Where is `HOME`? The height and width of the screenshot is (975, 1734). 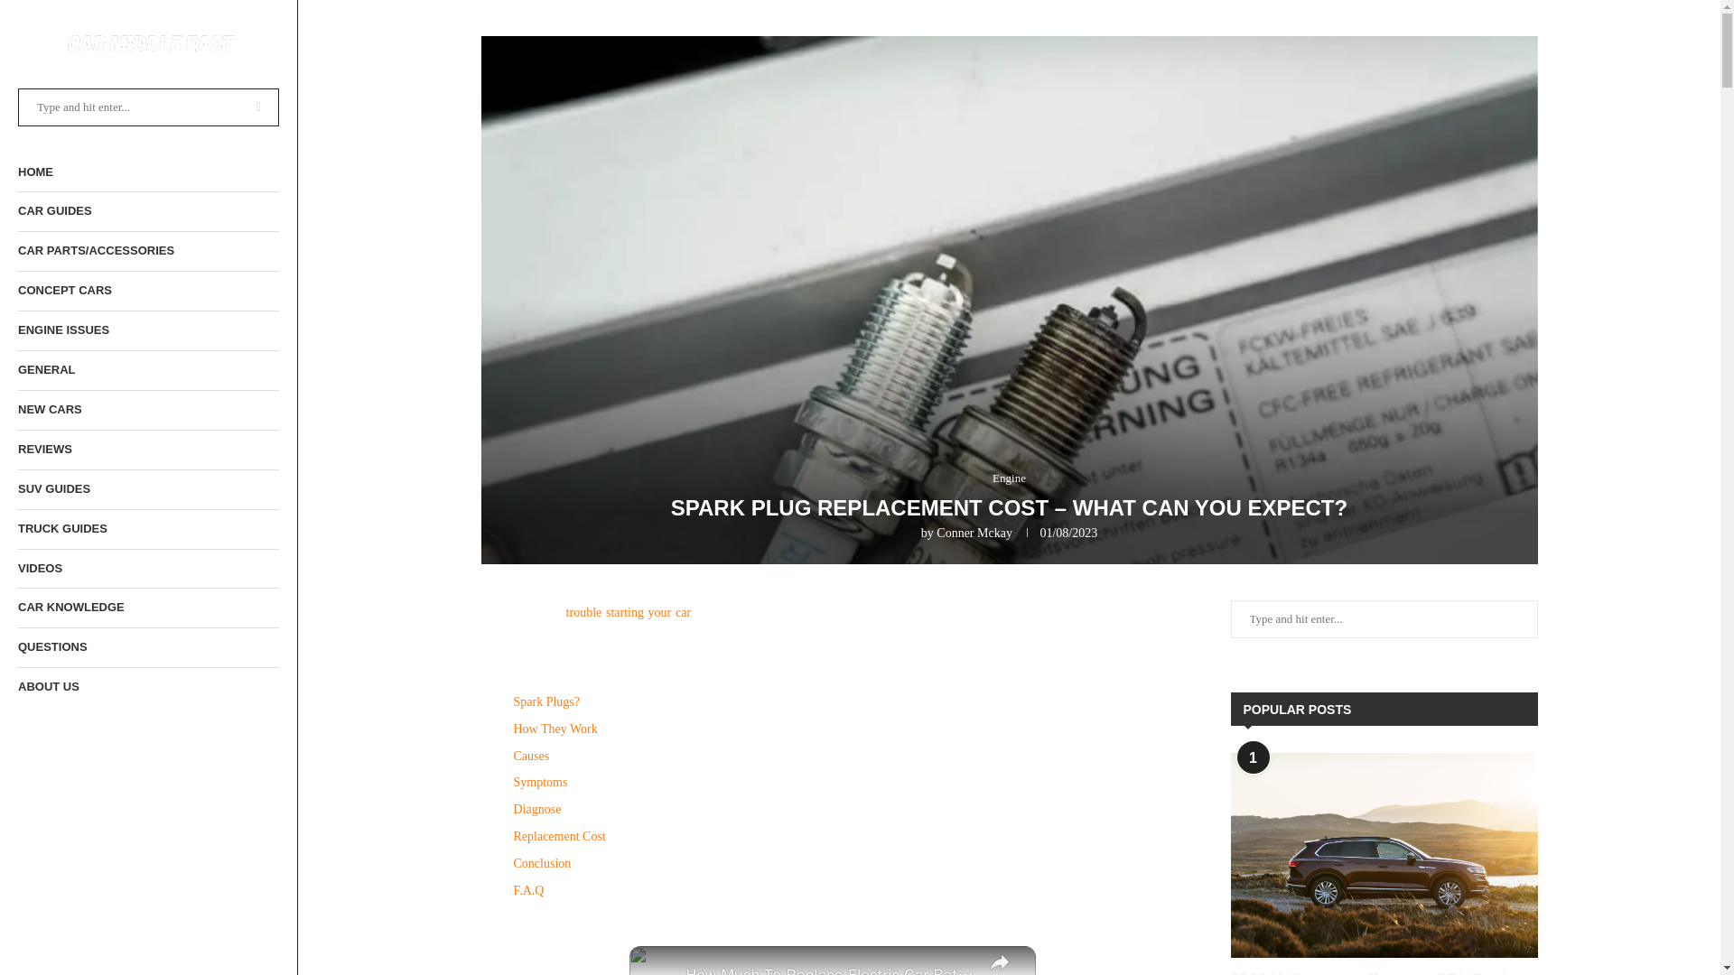
HOME is located at coordinates (148, 172).